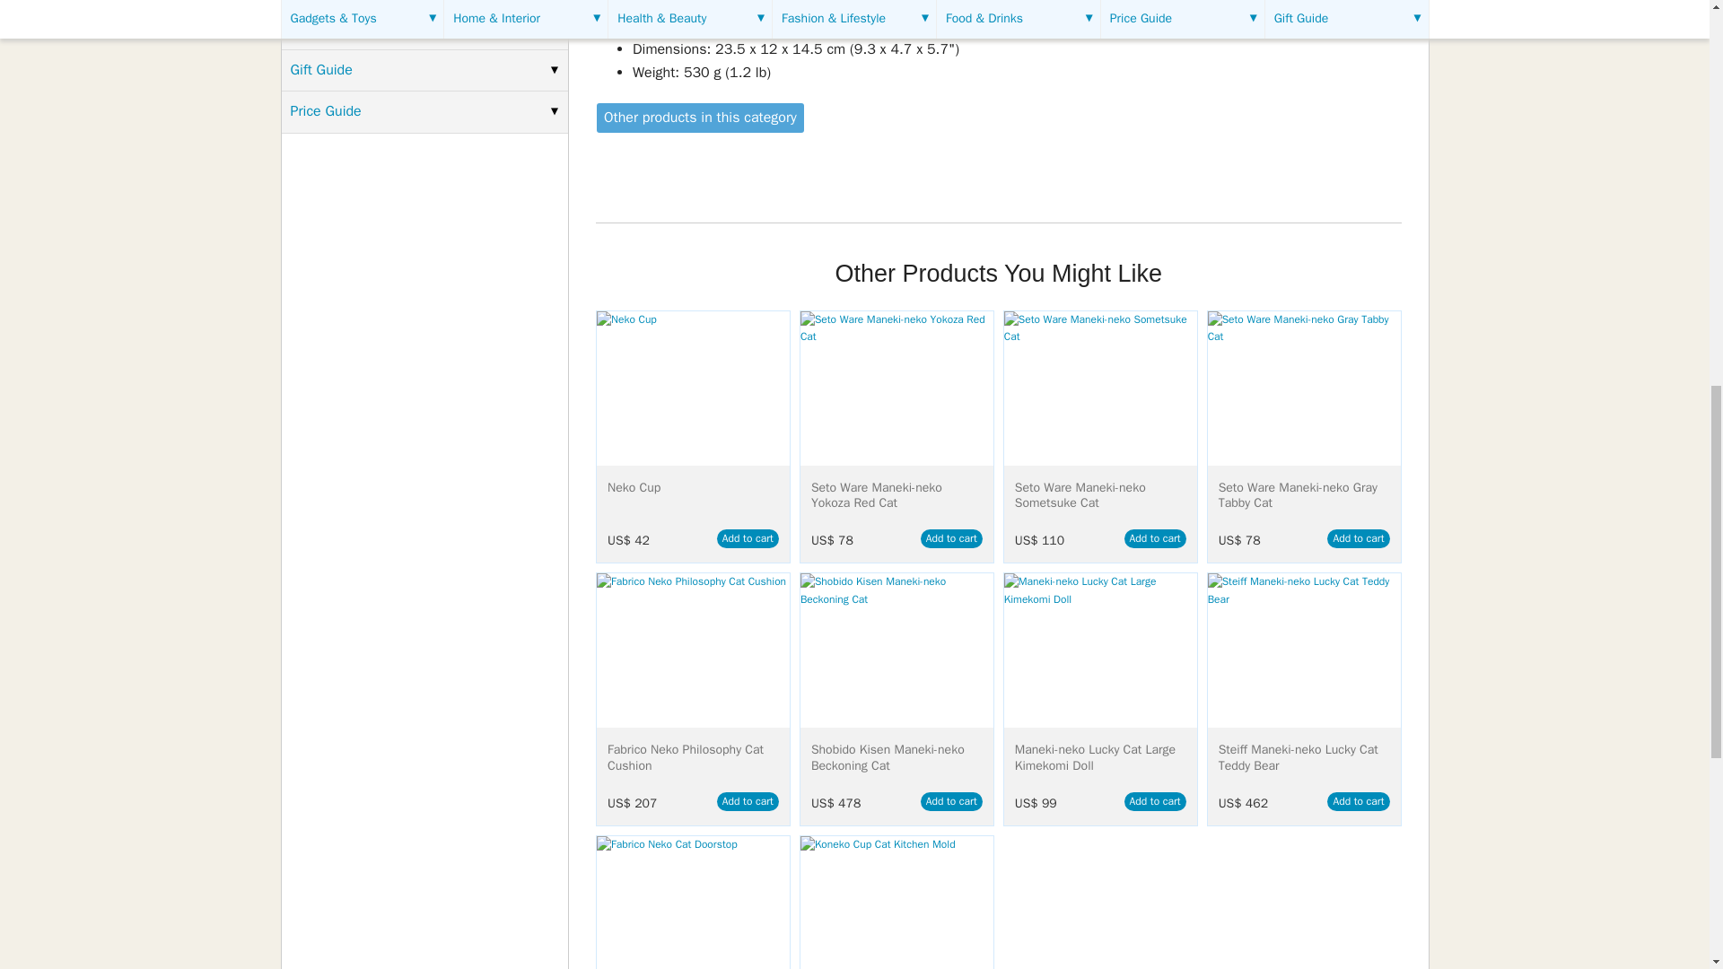  Describe the element at coordinates (693, 650) in the screenshot. I see ` Fabrico Neko Philosophy Cat Cushion ` at that location.